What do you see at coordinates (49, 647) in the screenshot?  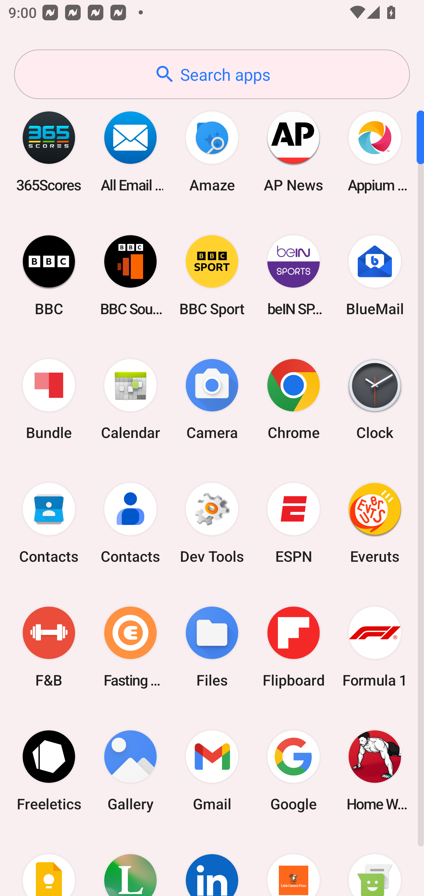 I see `F&B` at bounding box center [49, 647].